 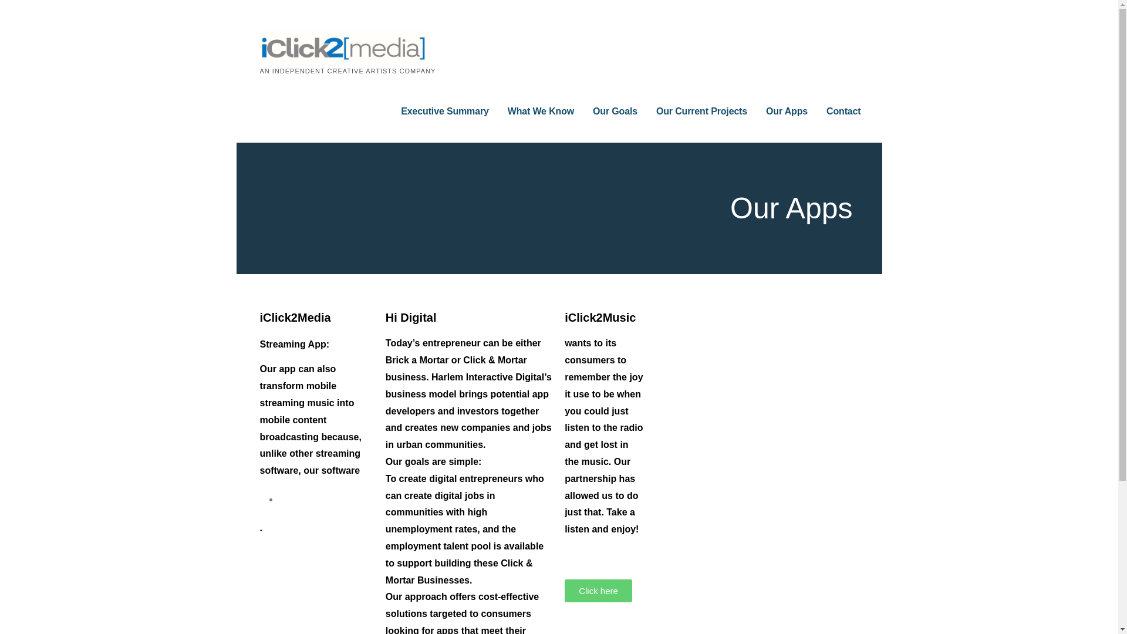 I want to click on Our Goals, so click(x=615, y=112).